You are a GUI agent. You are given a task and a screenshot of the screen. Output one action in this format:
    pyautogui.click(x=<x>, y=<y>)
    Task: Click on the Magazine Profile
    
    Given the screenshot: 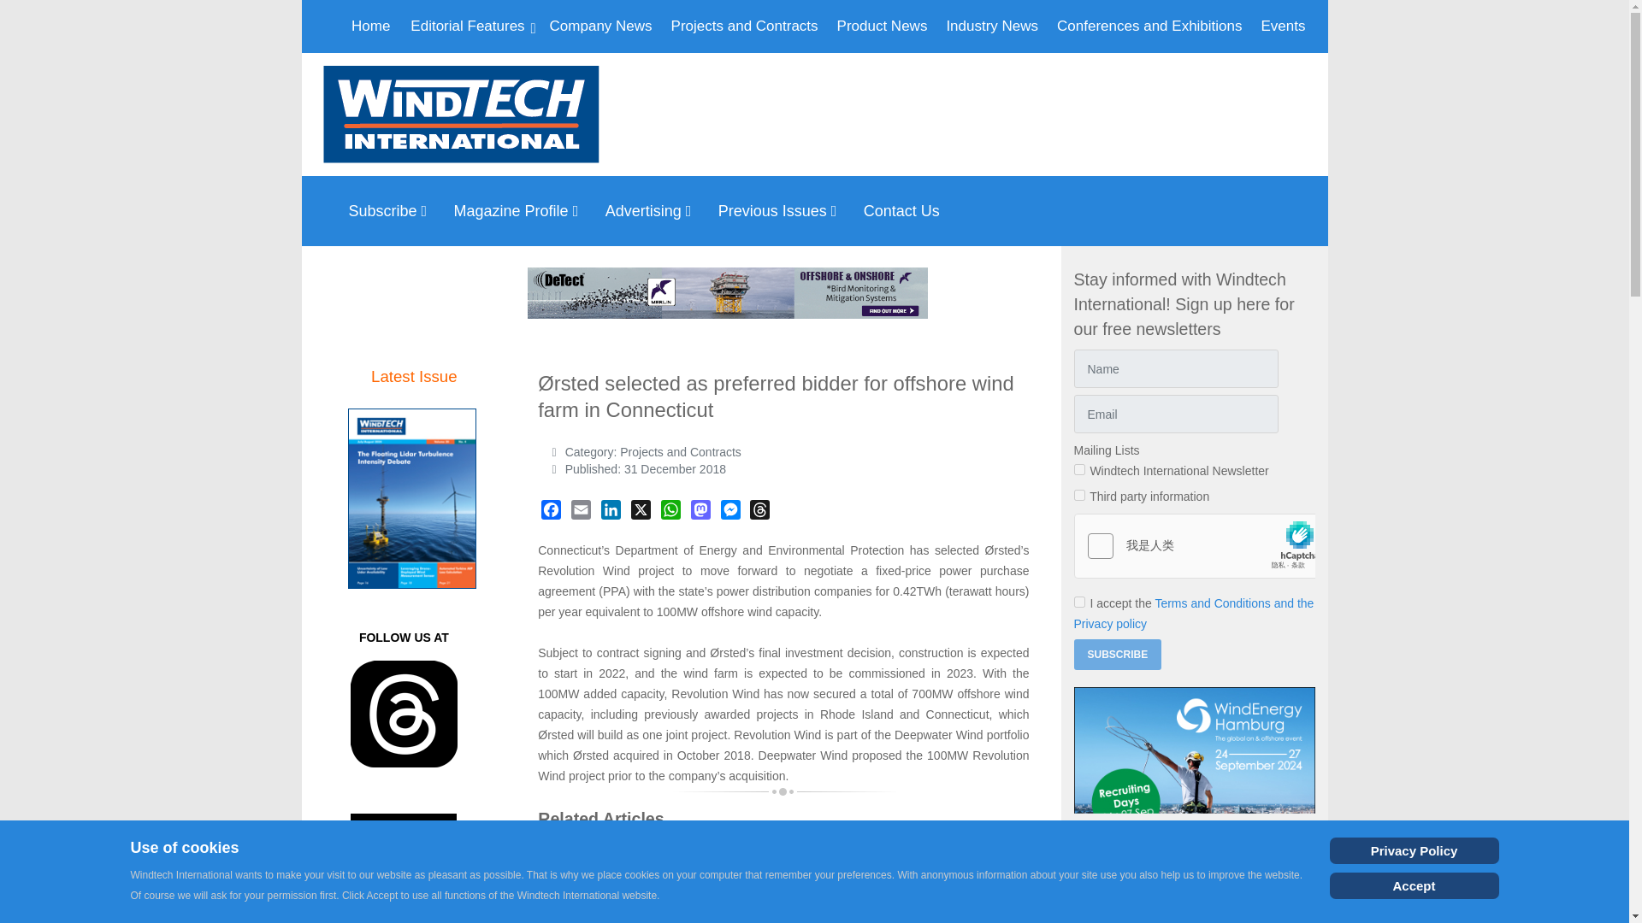 What is the action you would take?
    pyautogui.click(x=521, y=210)
    